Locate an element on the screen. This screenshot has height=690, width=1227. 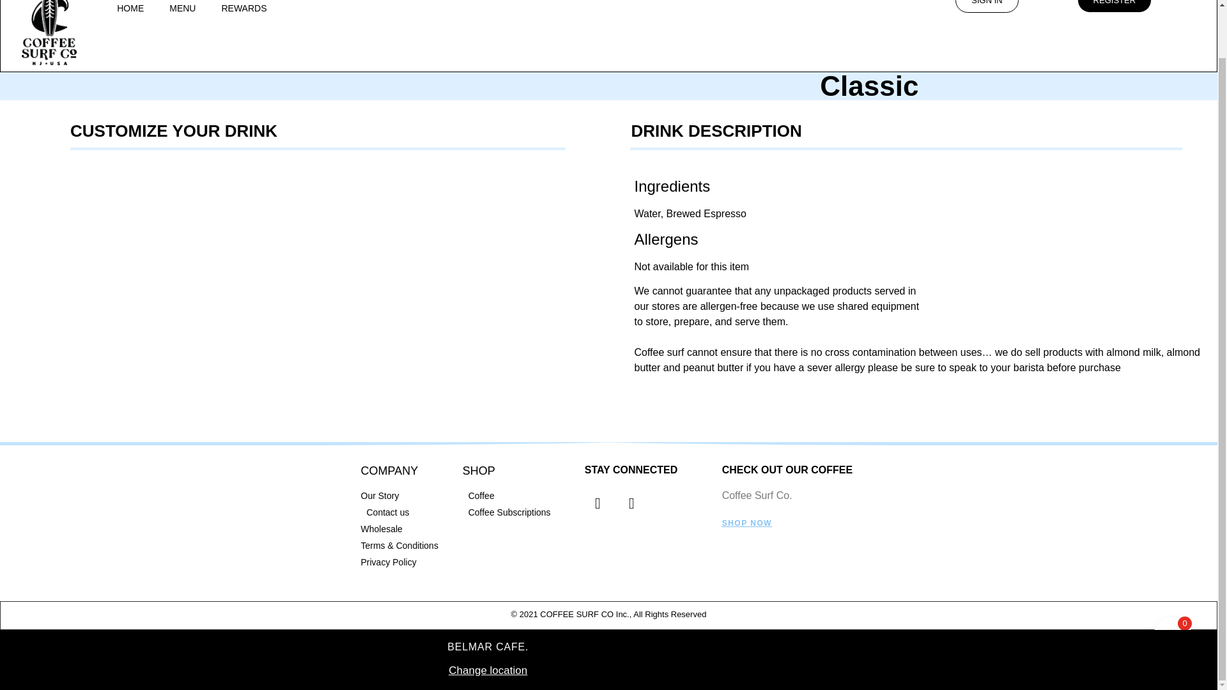
Wholesale is located at coordinates (405, 529).